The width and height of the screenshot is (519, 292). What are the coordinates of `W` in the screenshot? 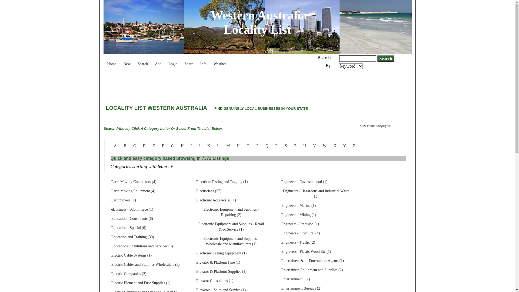 It's located at (324, 146).